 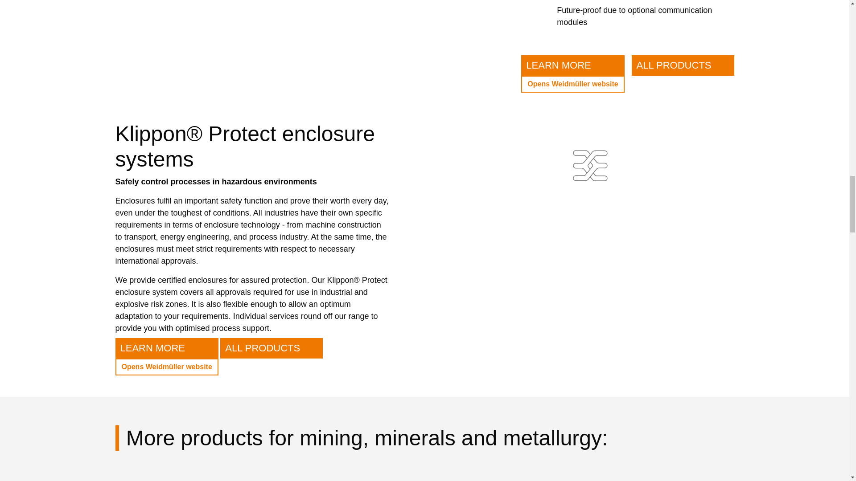 I want to click on Analogue signal processing, so click(x=193, y=477).